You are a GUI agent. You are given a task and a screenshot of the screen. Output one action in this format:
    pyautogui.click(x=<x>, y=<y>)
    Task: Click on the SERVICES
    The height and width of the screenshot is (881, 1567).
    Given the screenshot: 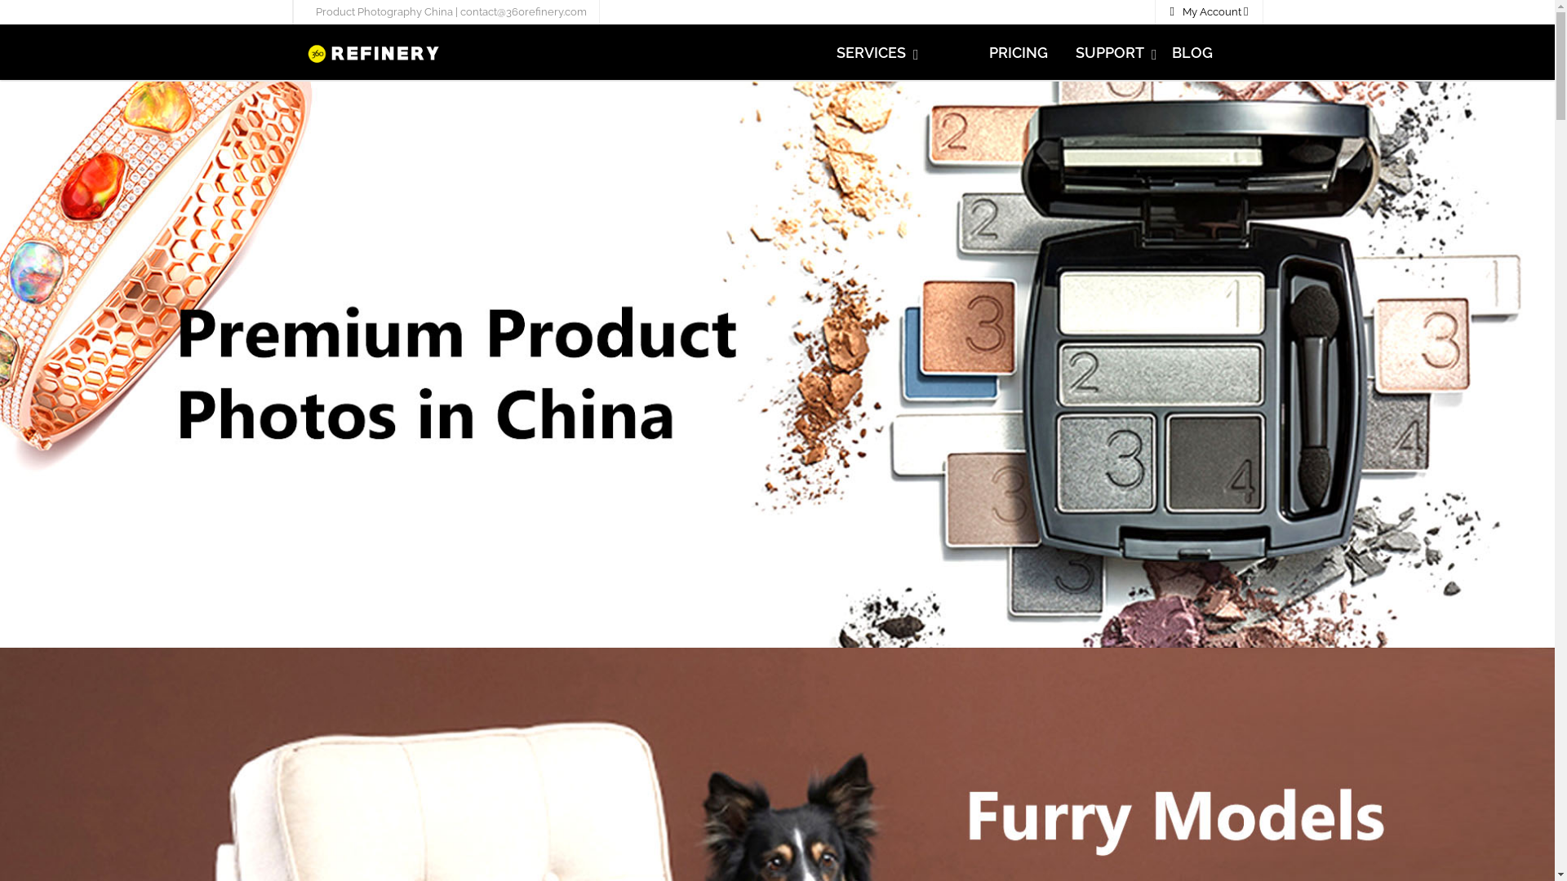 What is the action you would take?
    pyautogui.click(x=871, y=53)
    